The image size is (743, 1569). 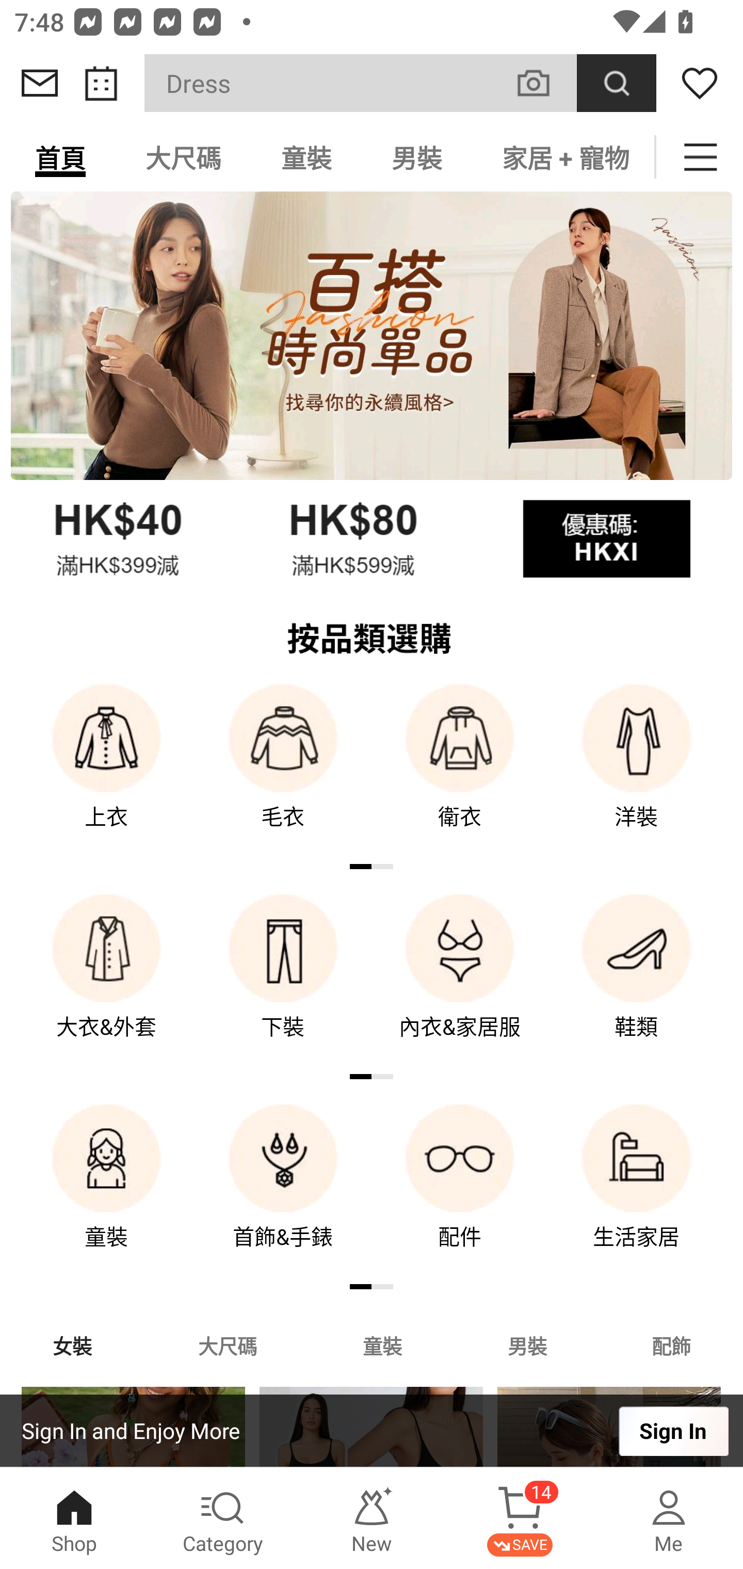 I want to click on 男裝, so click(x=417, y=157).